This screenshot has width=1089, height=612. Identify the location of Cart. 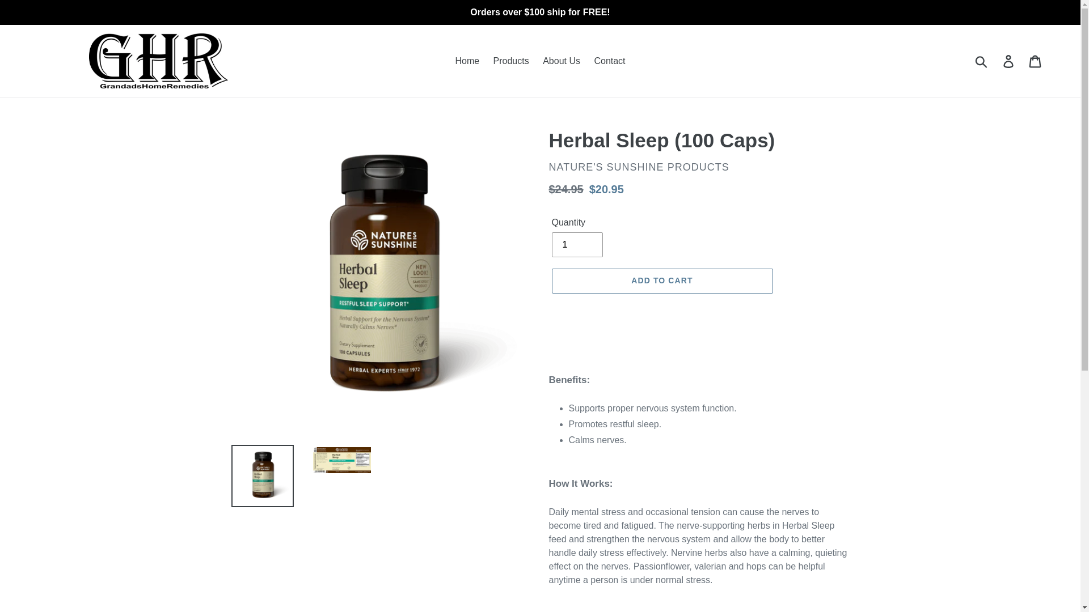
(1036, 60).